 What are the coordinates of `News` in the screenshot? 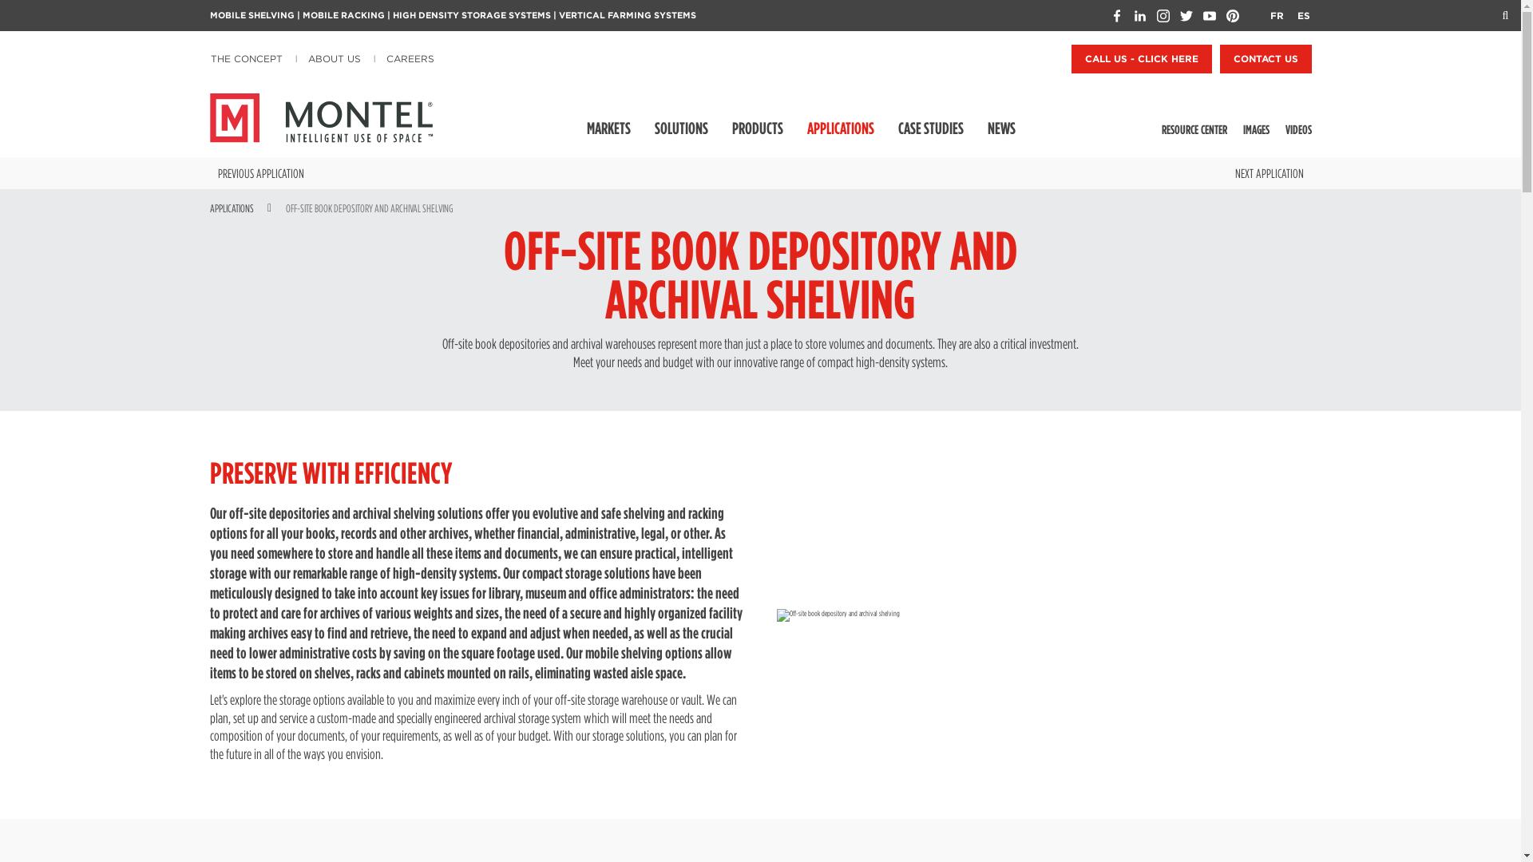 It's located at (1001, 128).